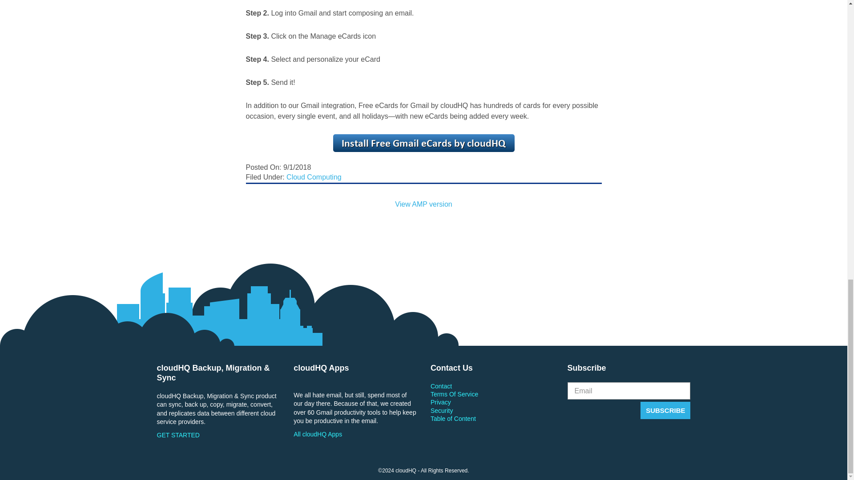 This screenshot has height=480, width=854. What do you see at coordinates (492, 411) in the screenshot?
I see `Security` at bounding box center [492, 411].